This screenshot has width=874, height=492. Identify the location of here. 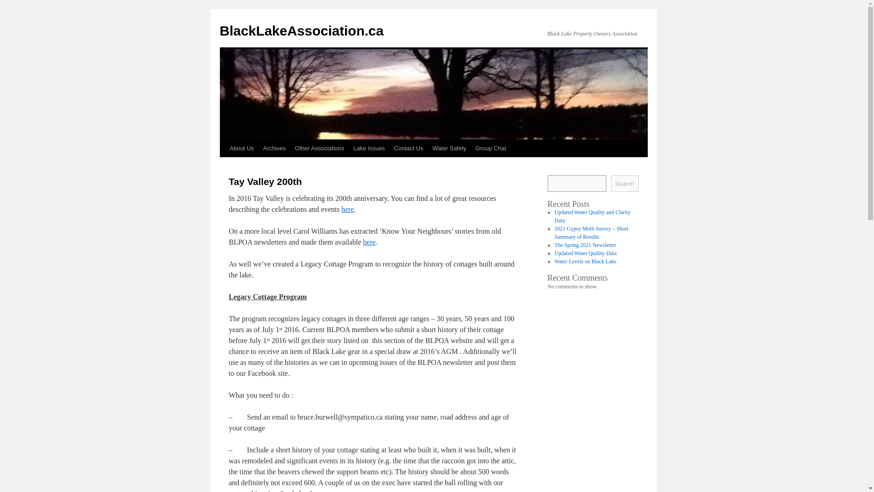
(370, 242).